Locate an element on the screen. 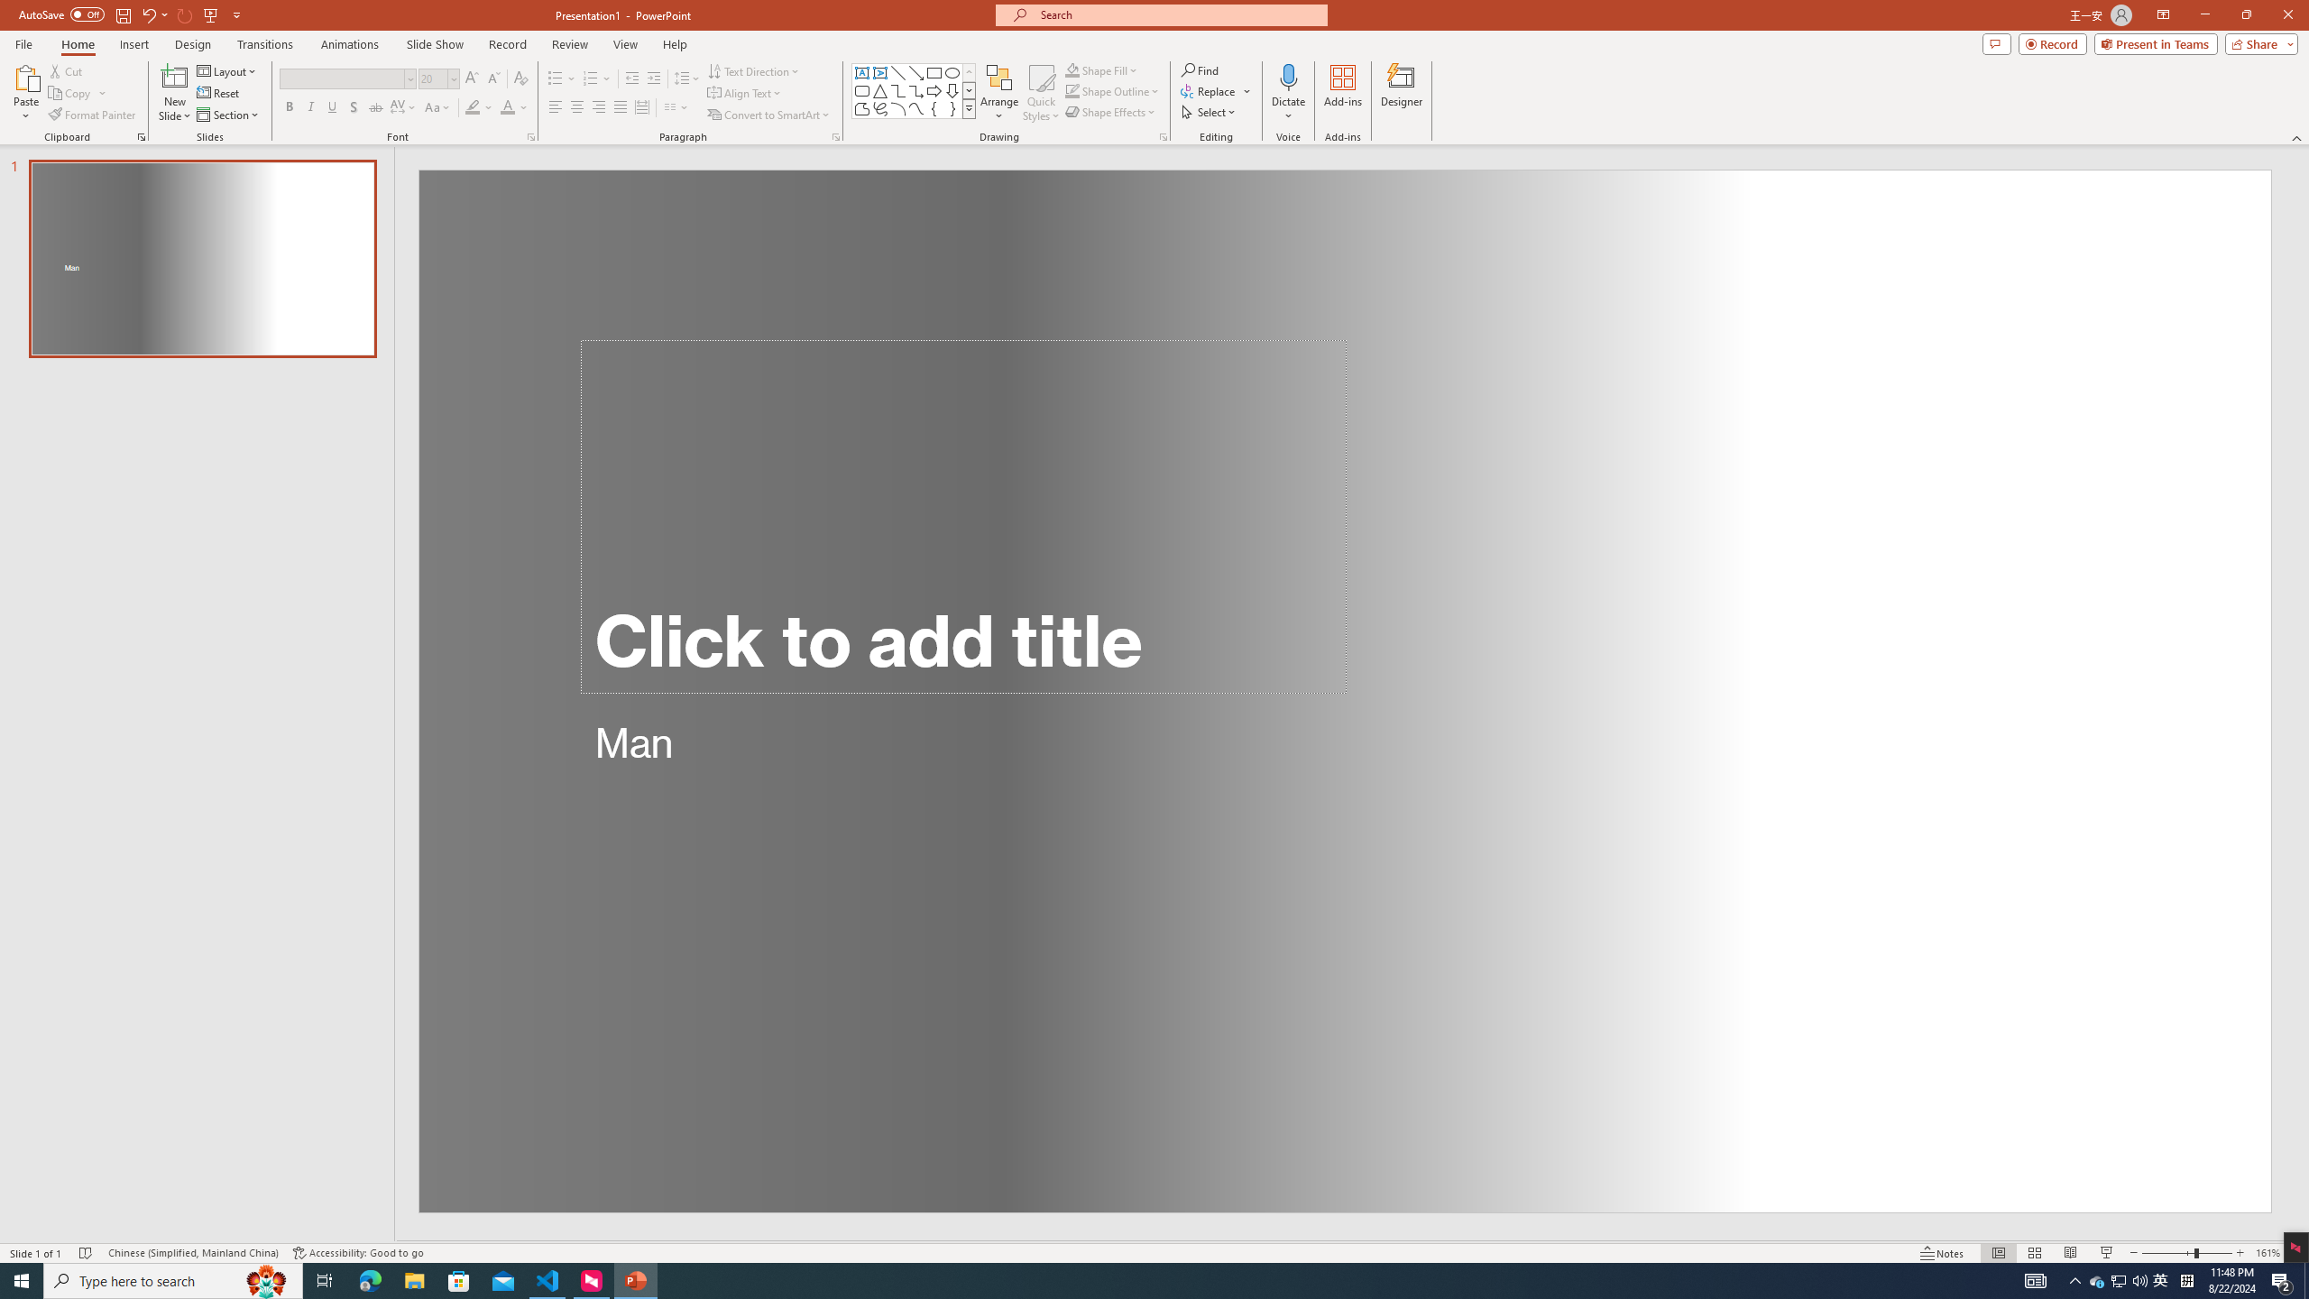 Image resolution: width=2309 pixels, height=1299 pixels. Row Down is located at coordinates (969, 90).